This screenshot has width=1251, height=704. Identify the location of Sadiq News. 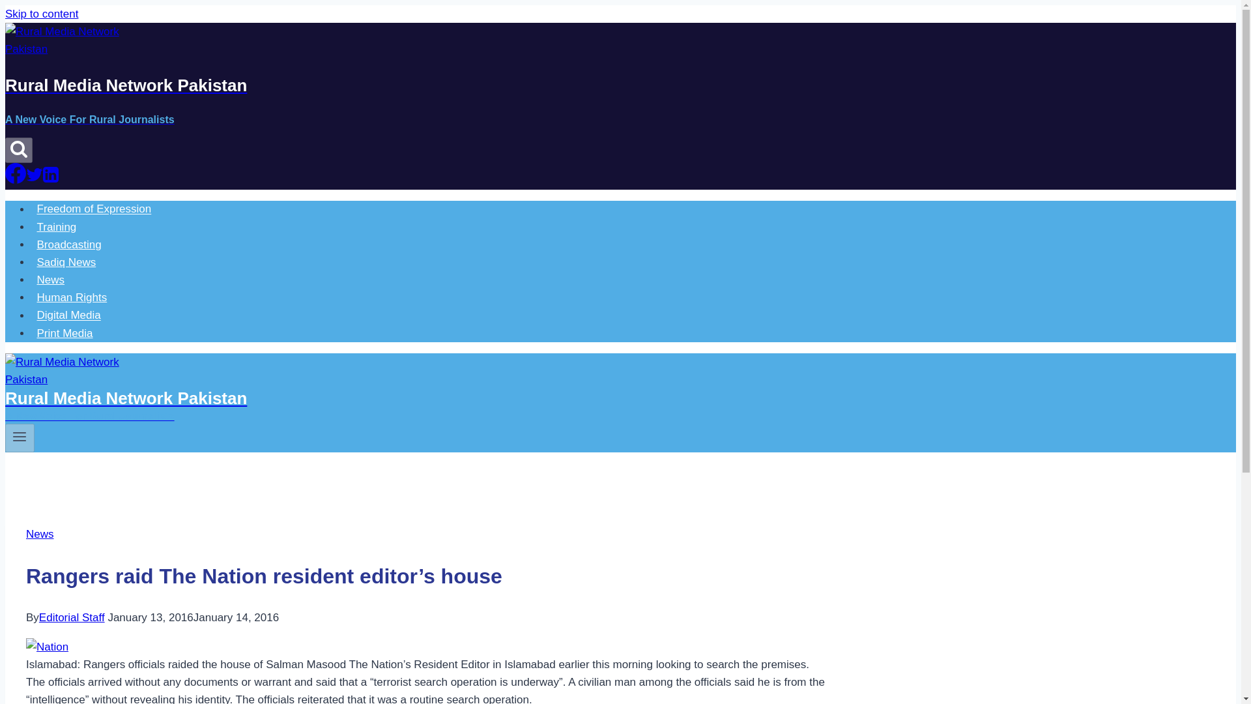
(66, 262).